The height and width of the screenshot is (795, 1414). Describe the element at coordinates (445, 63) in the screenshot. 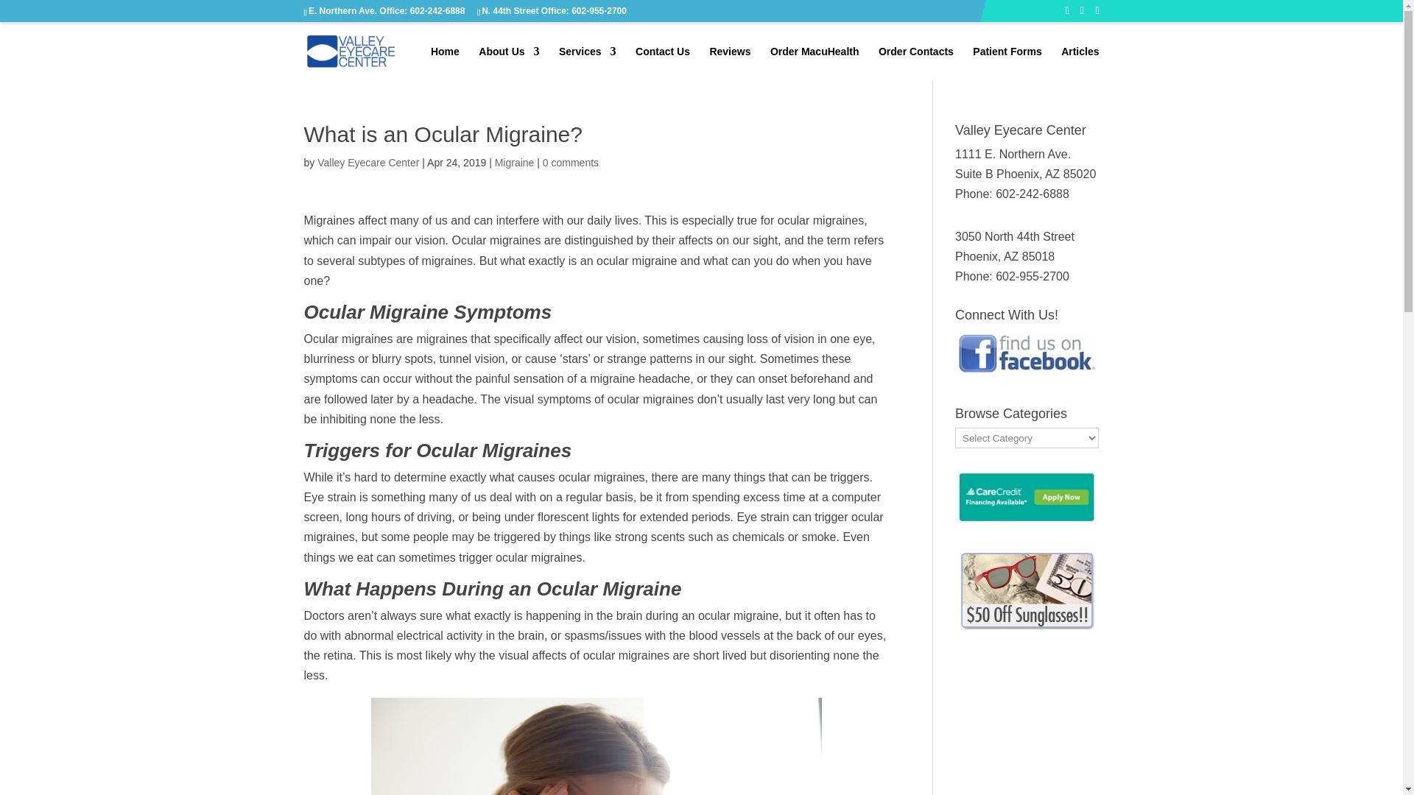

I see `Home` at that location.